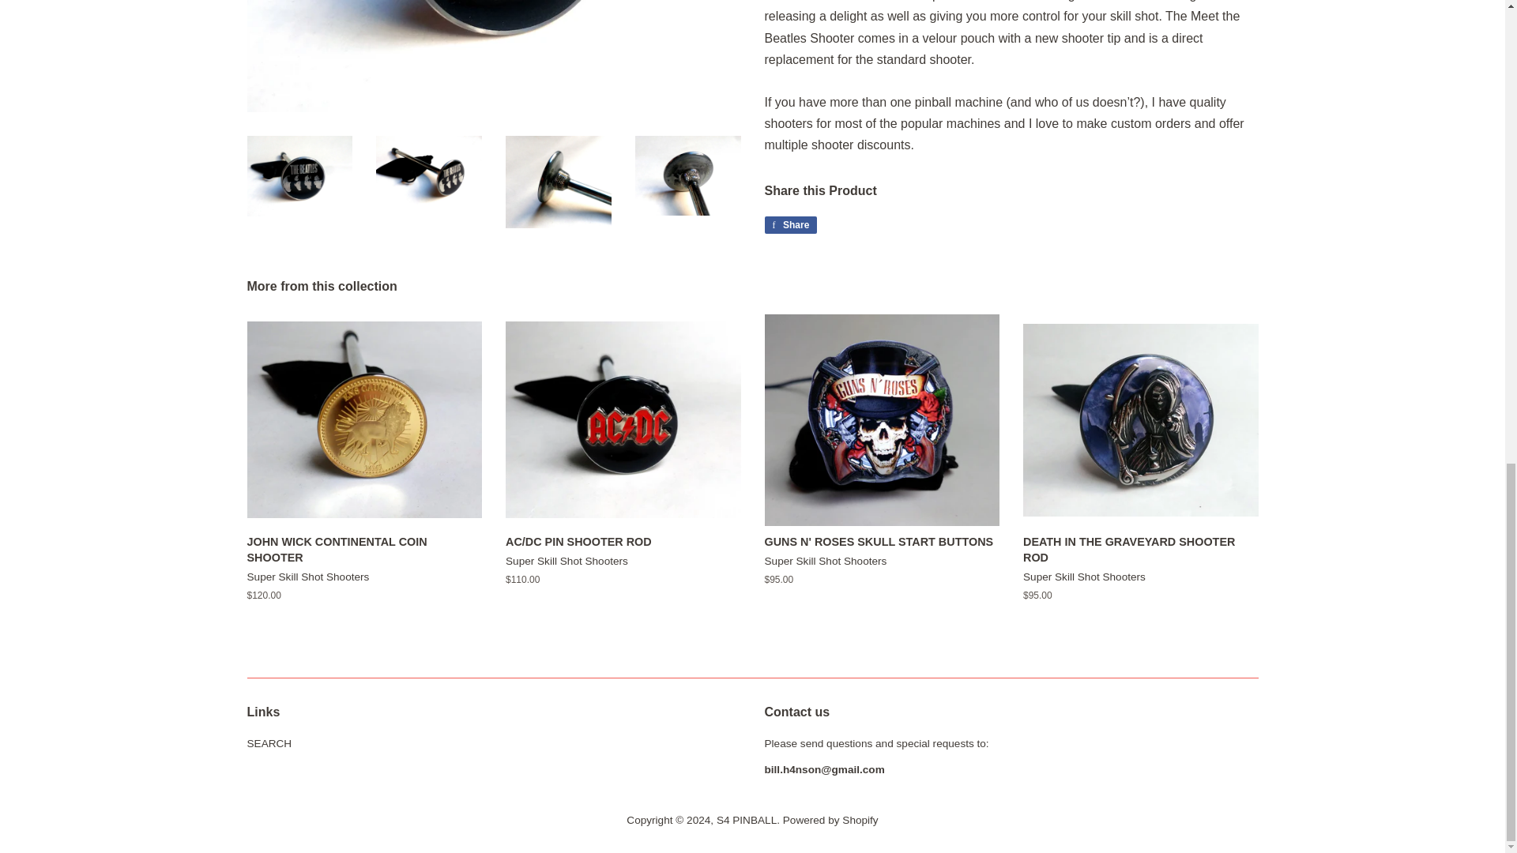  Describe the element at coordinates (790, 224) in the screenshot. I see `Powered by Shopify` at that location.